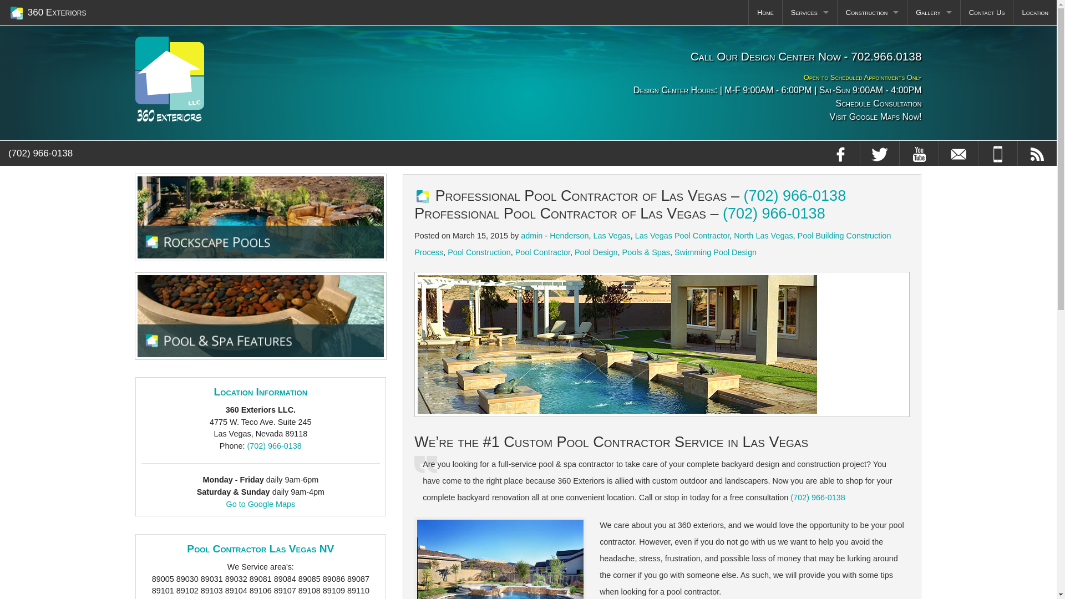  I want to click on Landscaping, so click(810, 88).